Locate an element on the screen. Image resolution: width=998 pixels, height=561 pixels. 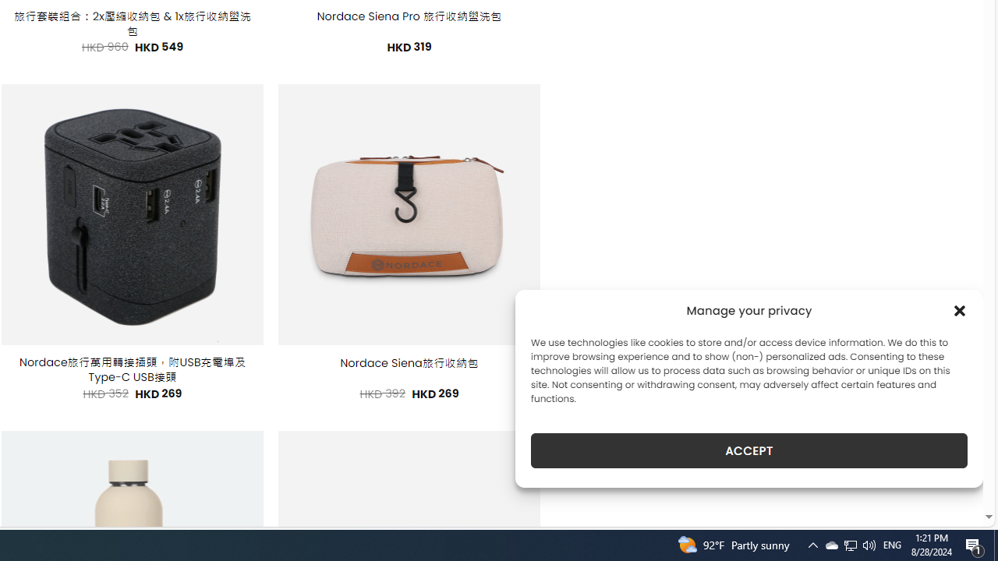
Class: cmplz-close is located at coordinates (960, 310).